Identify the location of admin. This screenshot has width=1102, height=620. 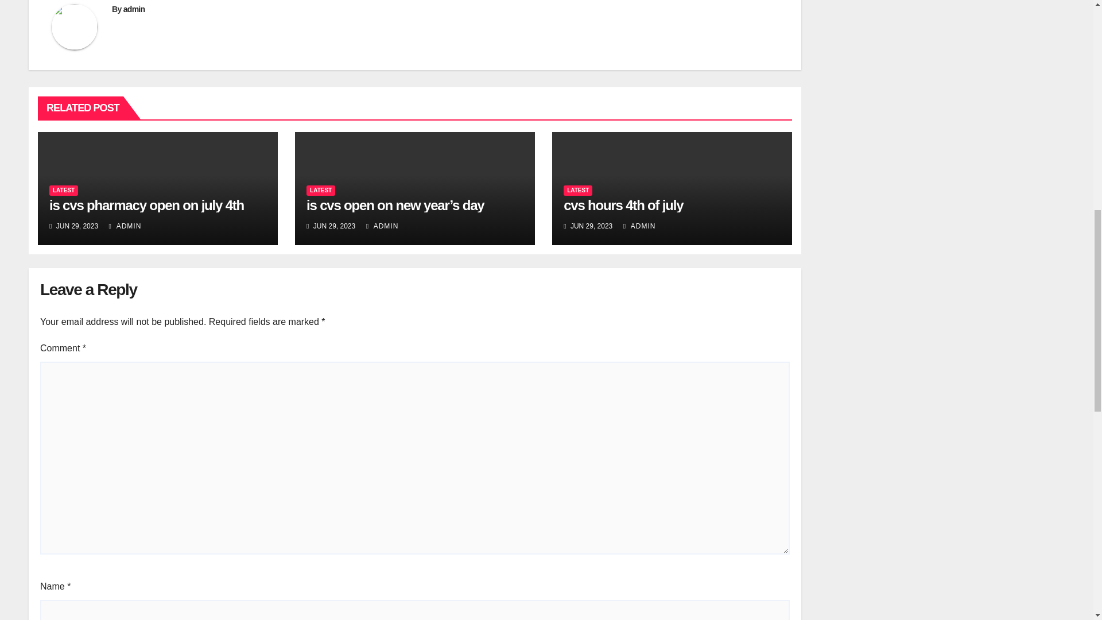
(134, 9).